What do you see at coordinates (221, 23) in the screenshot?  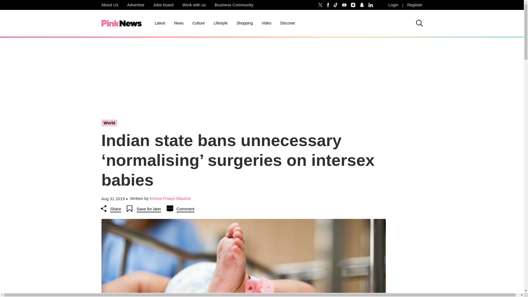 I see `Lifestyle` at bounding box center [221, 23].